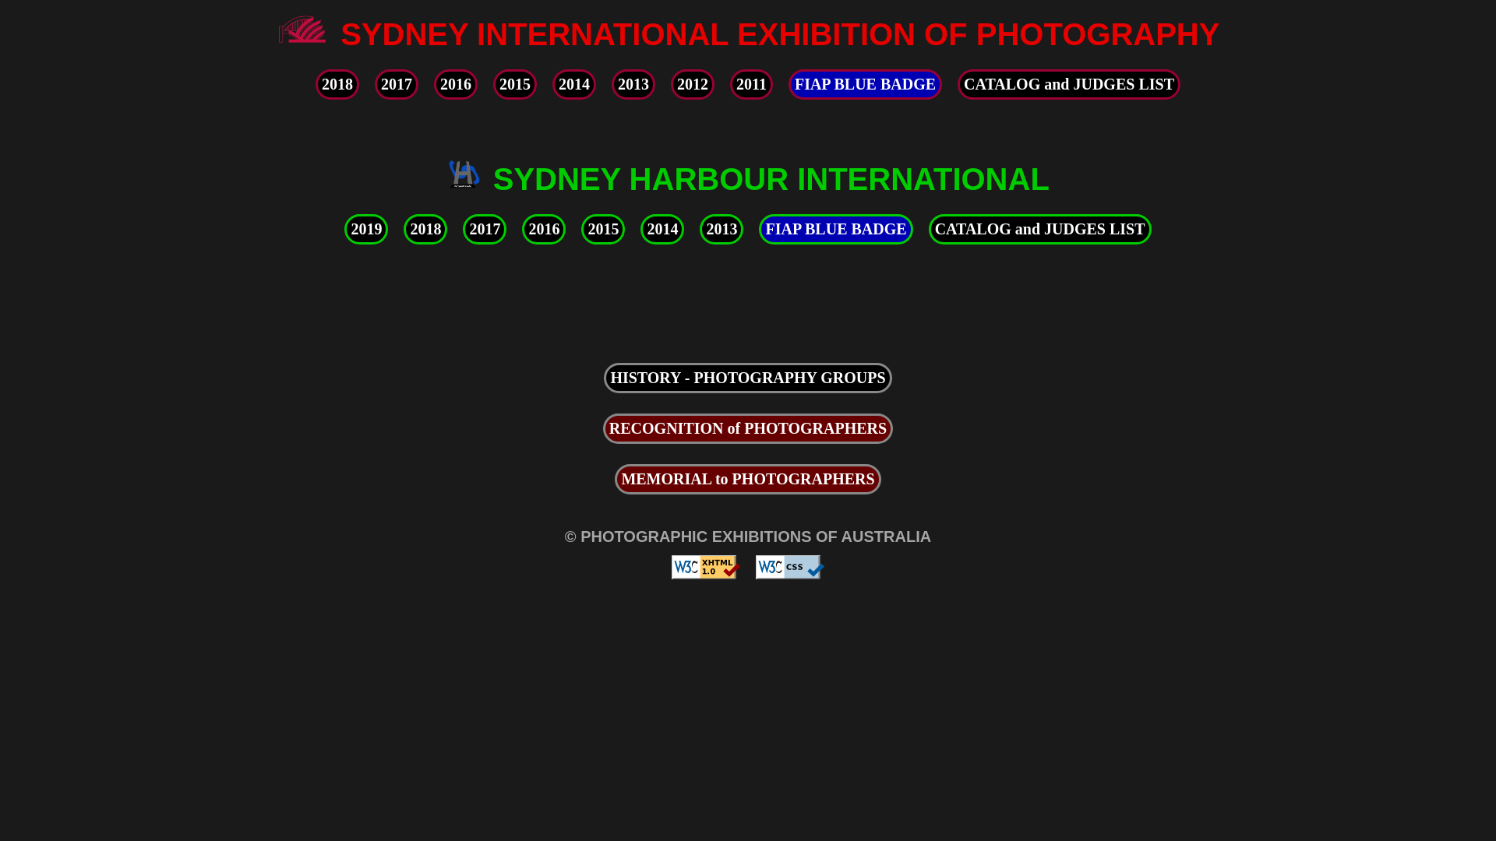 This screenshot has height=841, width=1496. Describe the element at coordinates (1069, 84) in the screenshot. I see `CATALOG and JUDGES LIST` at that location.